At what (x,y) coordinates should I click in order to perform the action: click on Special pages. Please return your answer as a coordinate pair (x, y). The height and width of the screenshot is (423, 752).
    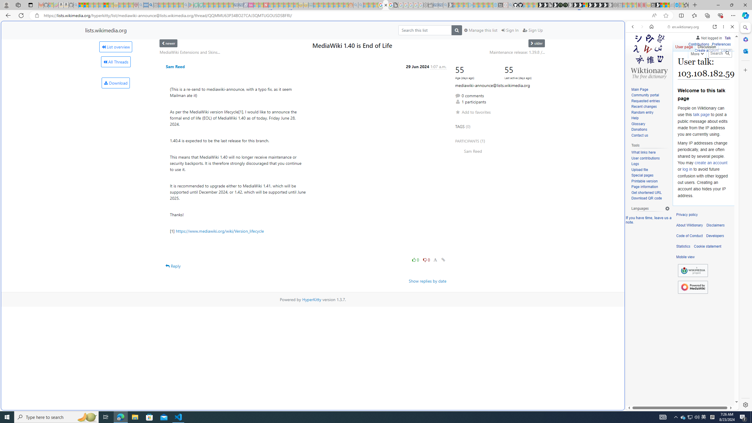
    Looking at the image, I should click on (642, 175).